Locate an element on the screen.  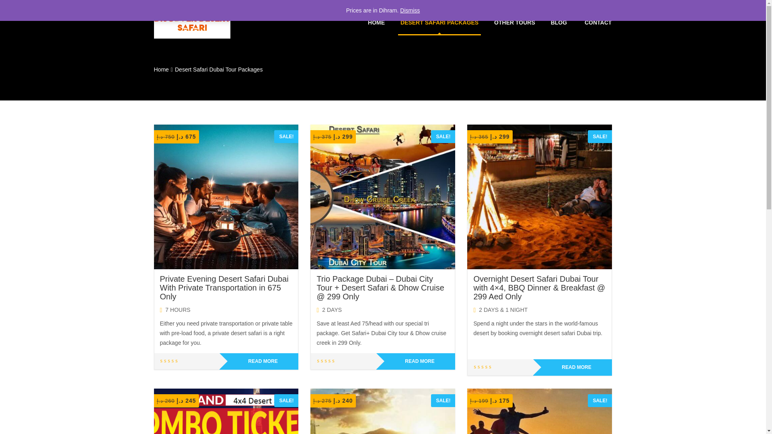
Home is located at coordinates (161, 70).